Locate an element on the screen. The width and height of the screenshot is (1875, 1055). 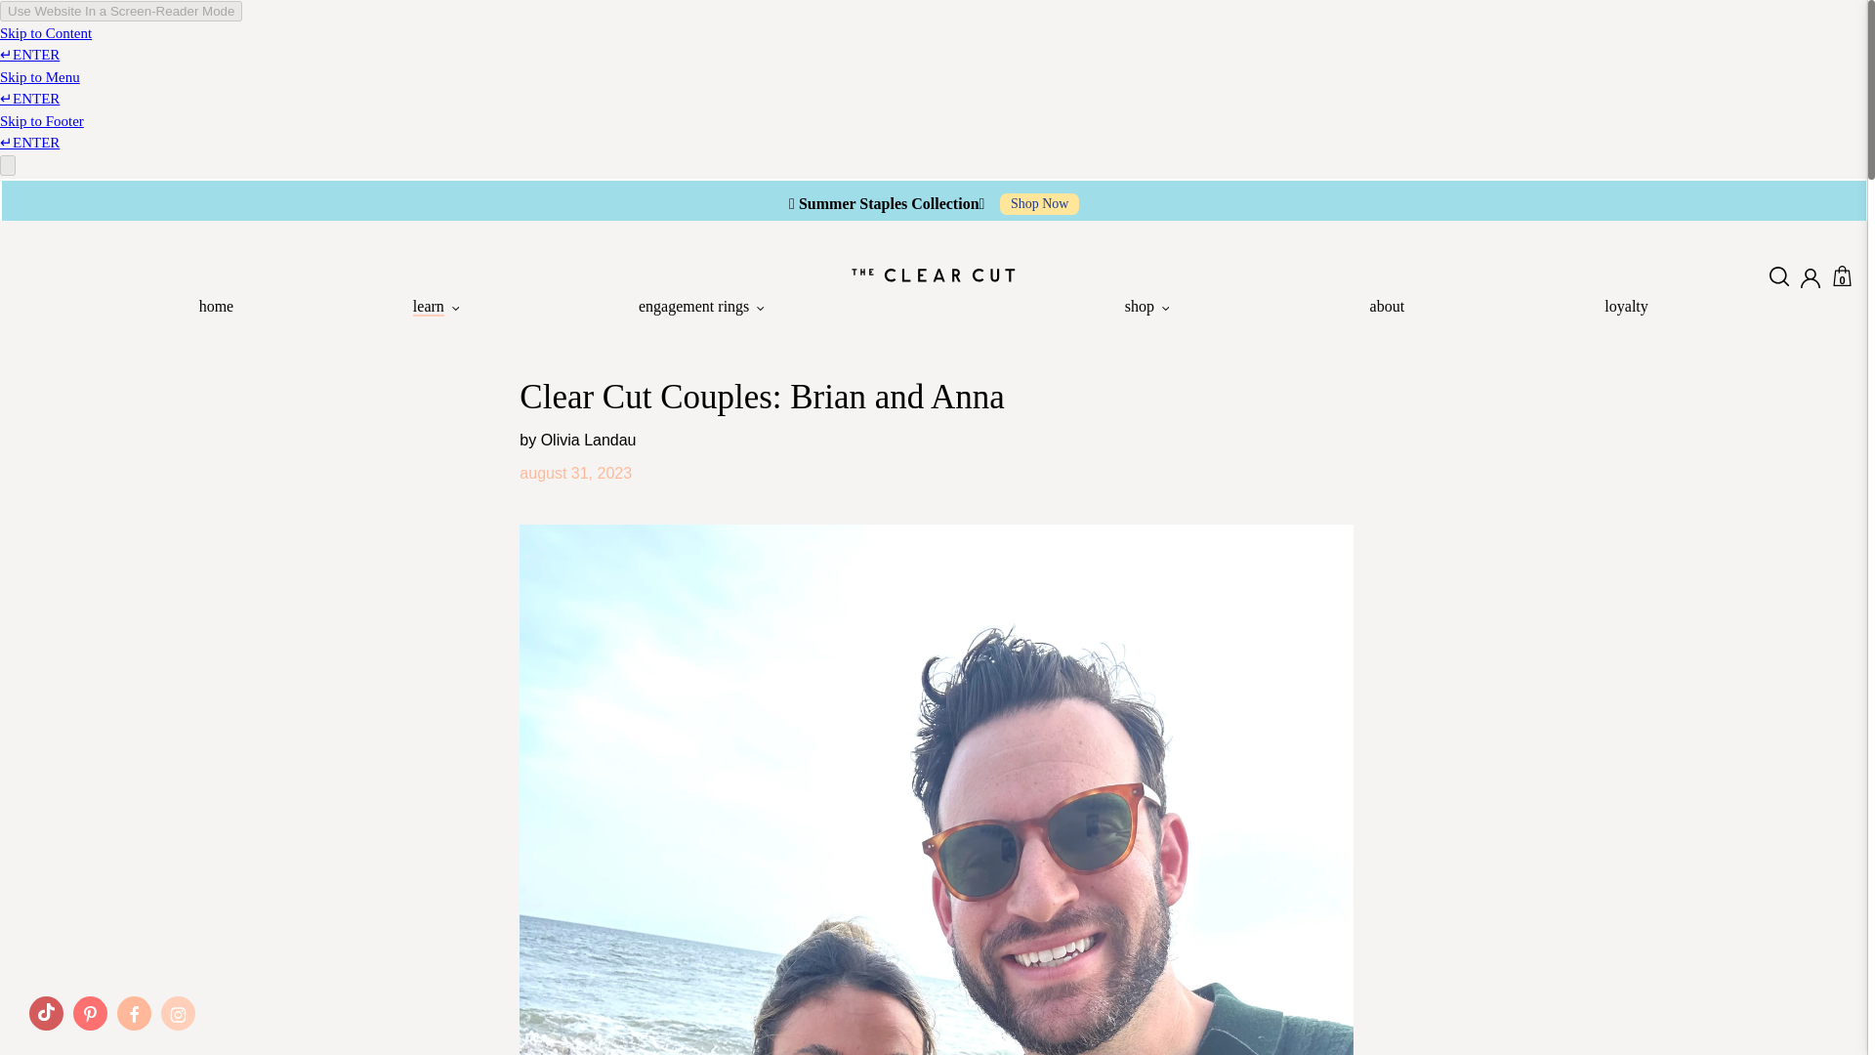
engagement rings is located at coordinates (701, 309).